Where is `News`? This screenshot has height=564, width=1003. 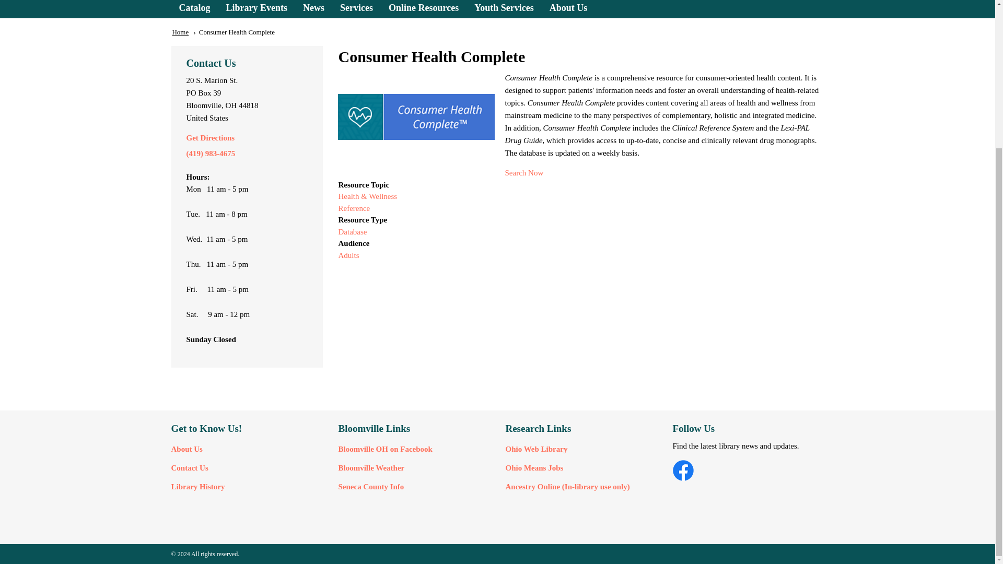 News is located at coordinates (313, 9).